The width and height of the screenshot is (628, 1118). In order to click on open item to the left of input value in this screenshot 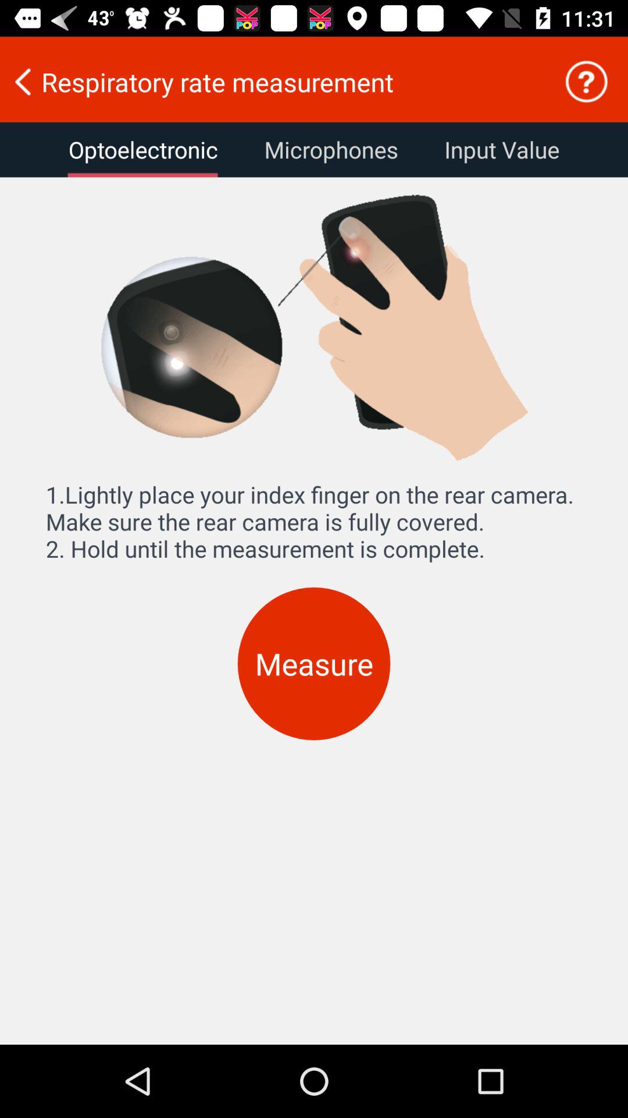, I will do `click(331, 150)`.